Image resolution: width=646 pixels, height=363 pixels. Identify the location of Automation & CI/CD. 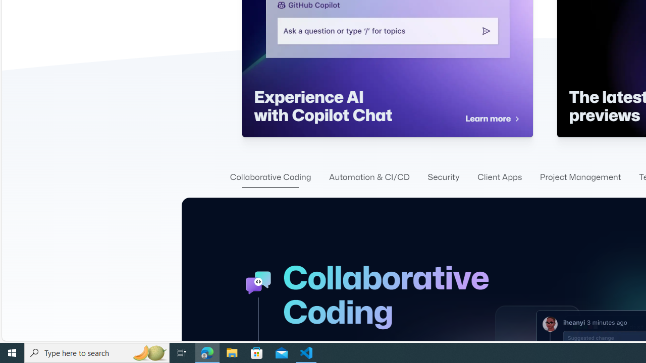
(369, 177).